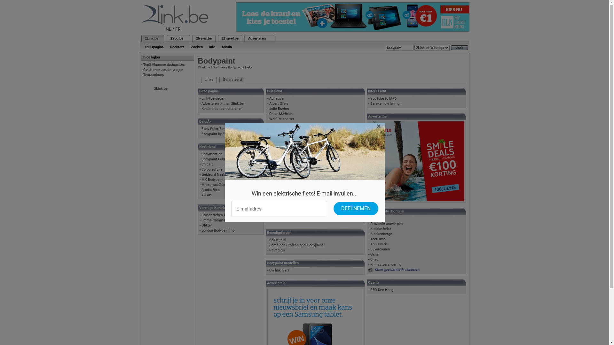  Describe the element at coordinates (153, 75) in the screenshot. I see `Testaankoop` at that location.